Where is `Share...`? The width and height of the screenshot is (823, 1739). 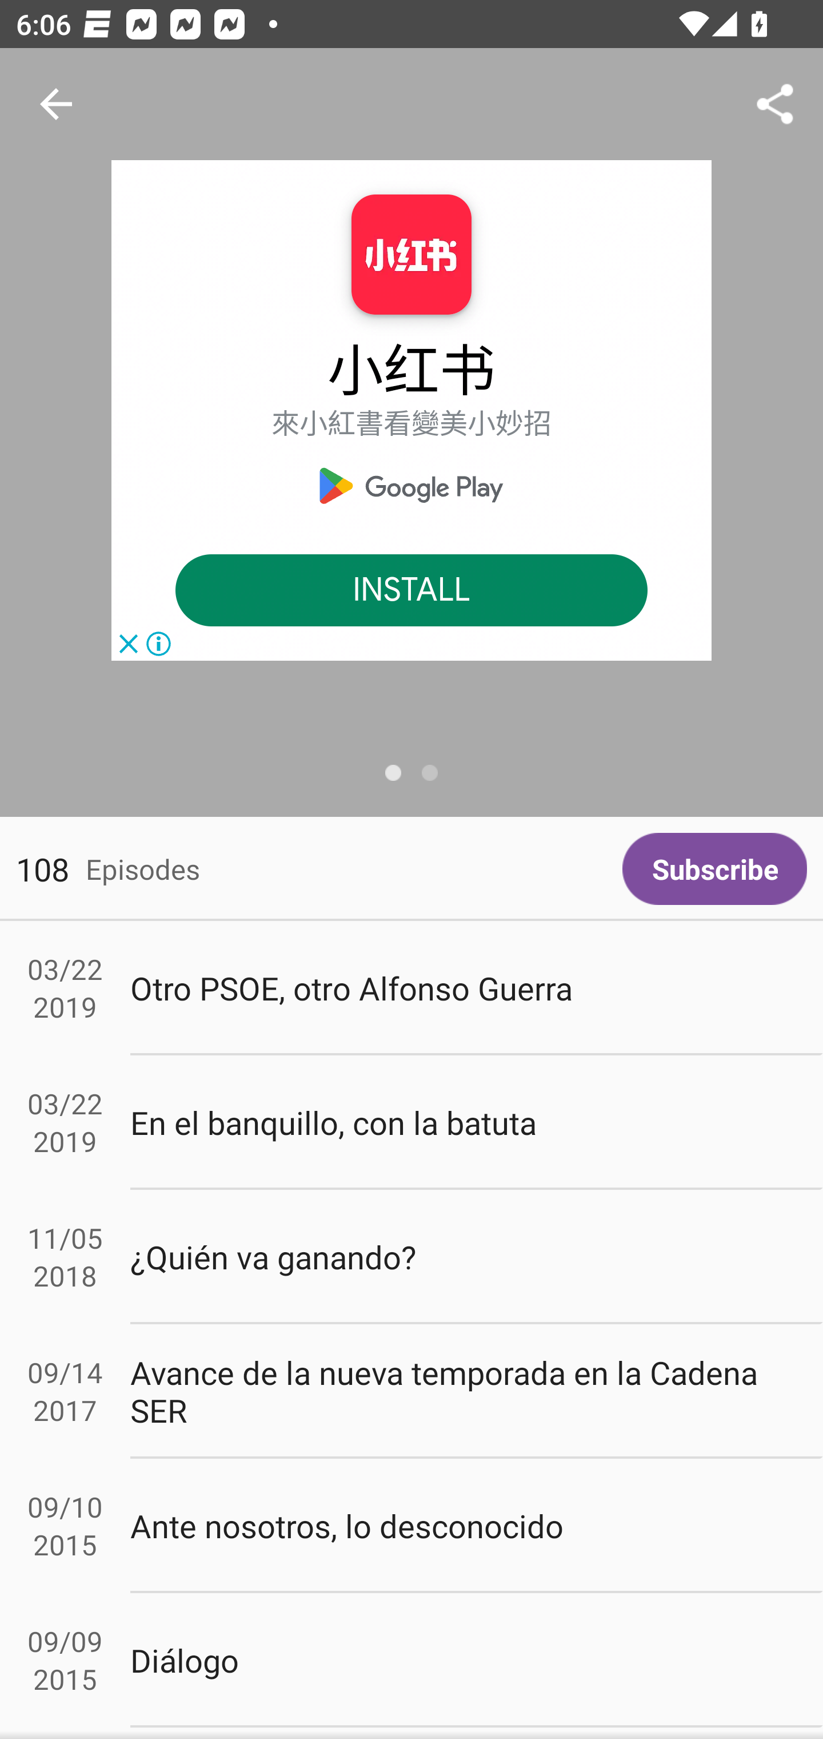
Share... is located at coordinates (775, 104).